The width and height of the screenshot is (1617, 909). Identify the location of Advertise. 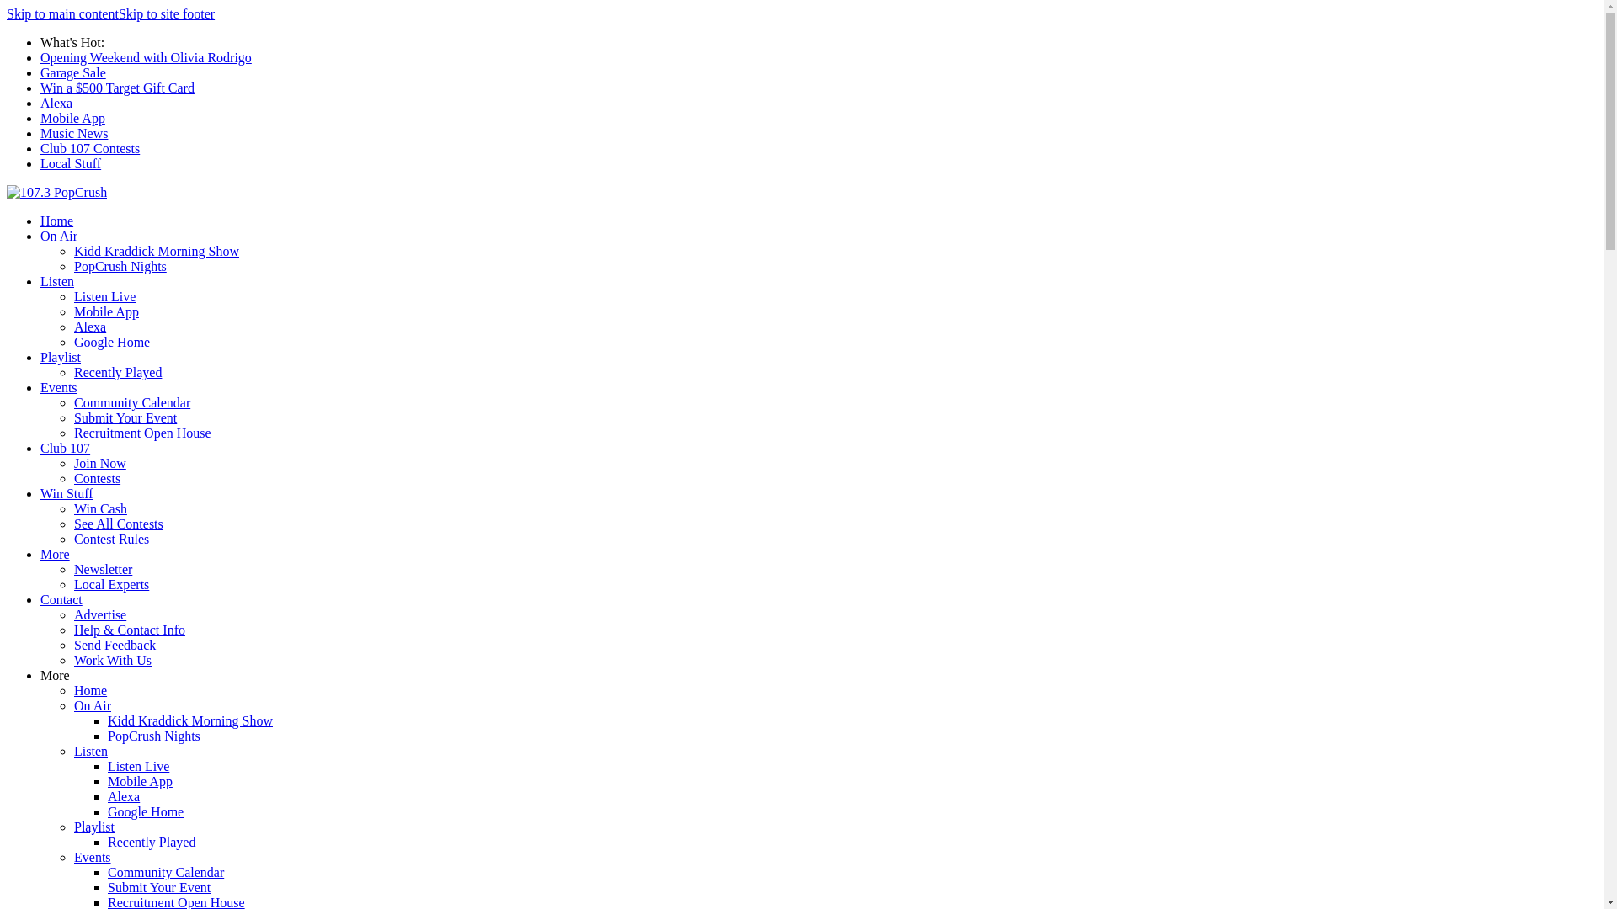
(100, 614).